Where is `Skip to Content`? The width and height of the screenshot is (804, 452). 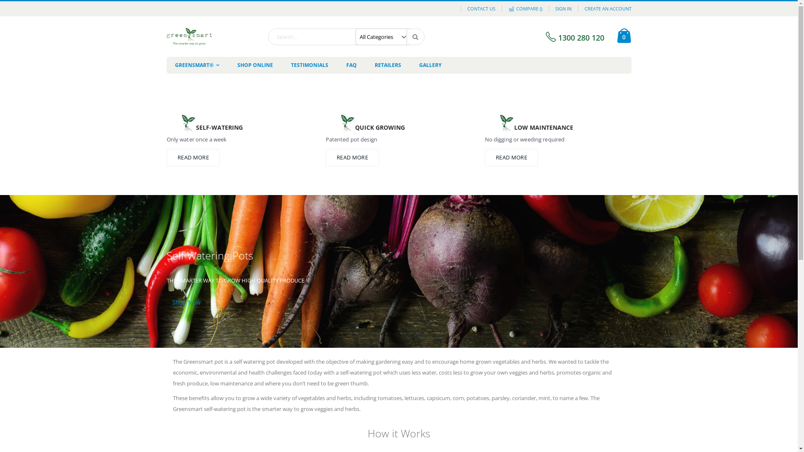
Skip to Content is located at coordinates (166, 5).